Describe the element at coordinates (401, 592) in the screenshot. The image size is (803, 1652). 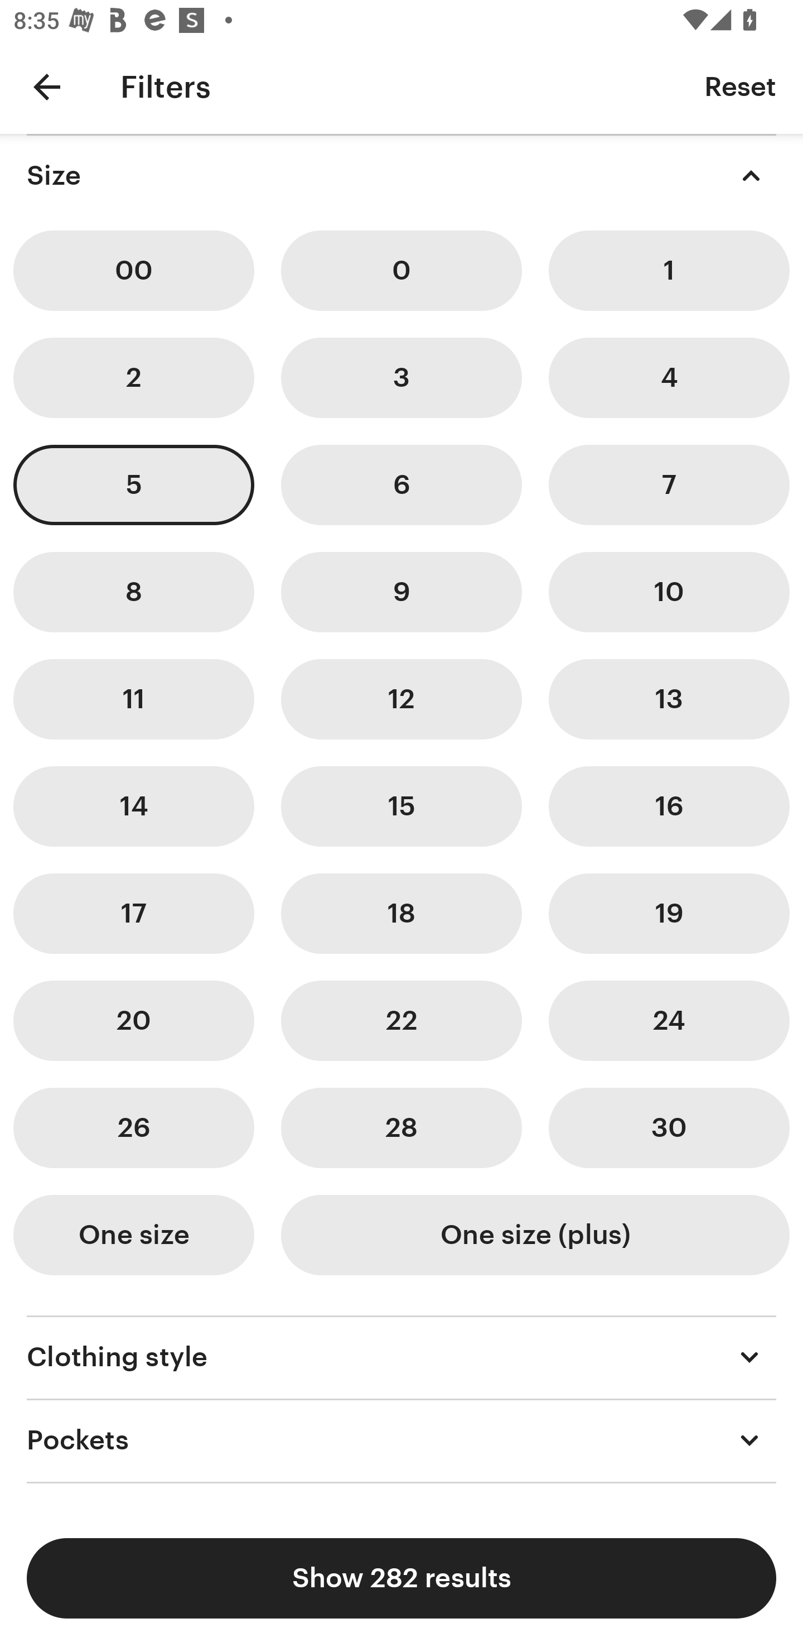
I see `9` at that location.